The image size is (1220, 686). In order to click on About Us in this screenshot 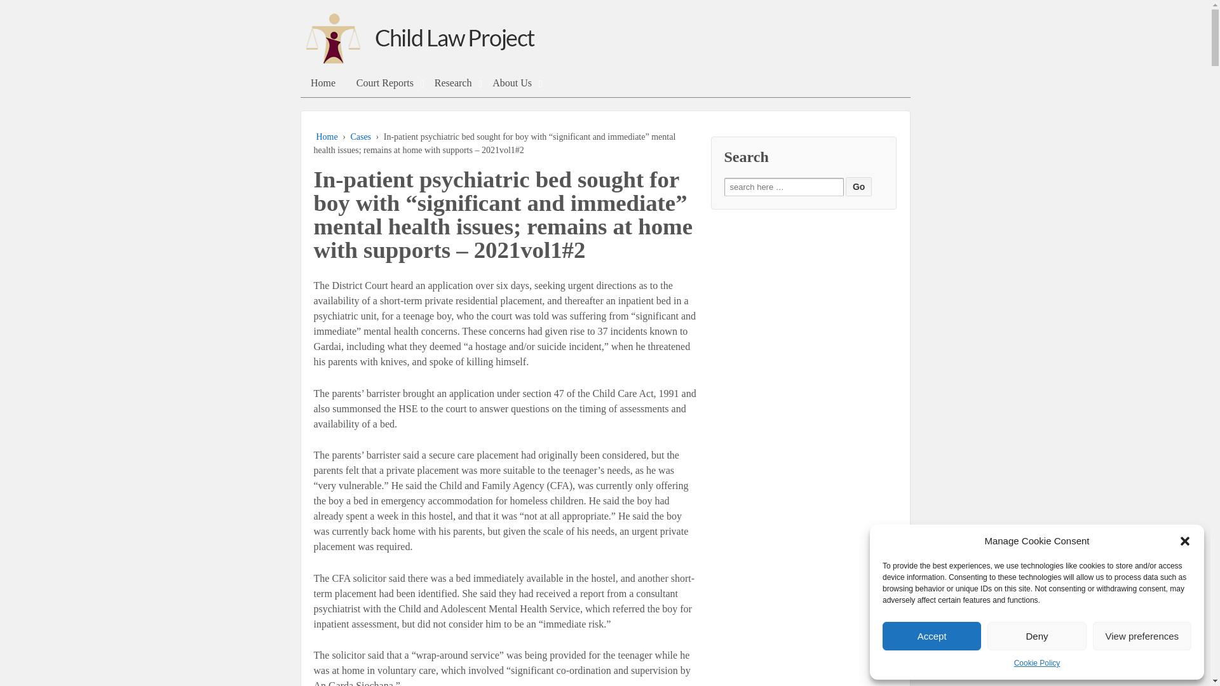, I will do `click(512, 83)`.